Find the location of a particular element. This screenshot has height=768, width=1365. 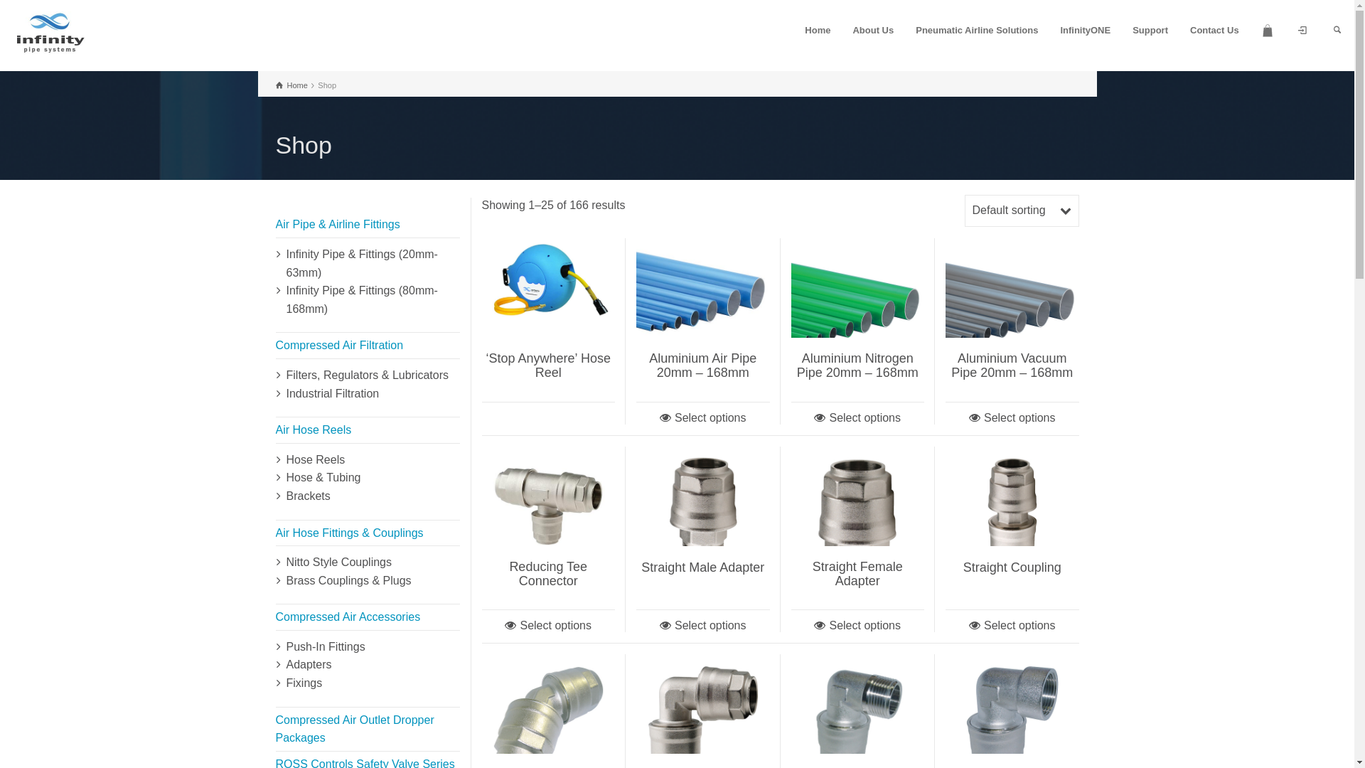

Nitto Style Couplings is located at coordinates (338, 562).